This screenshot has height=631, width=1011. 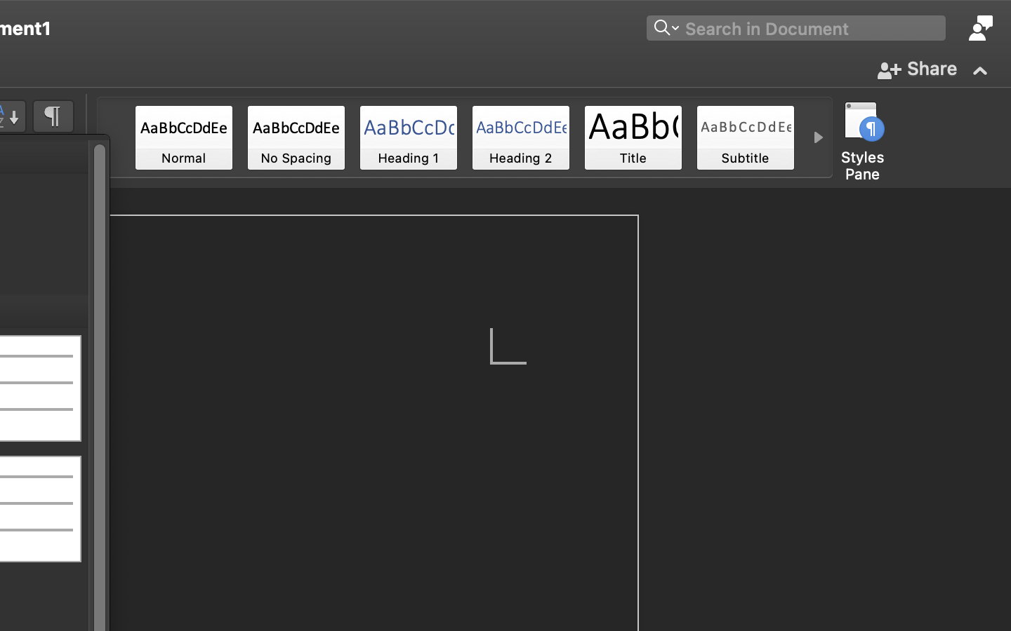 What do you see at coordinates (858, 137) in the screenshot?
I see `0` at bounding box center [858, 137].